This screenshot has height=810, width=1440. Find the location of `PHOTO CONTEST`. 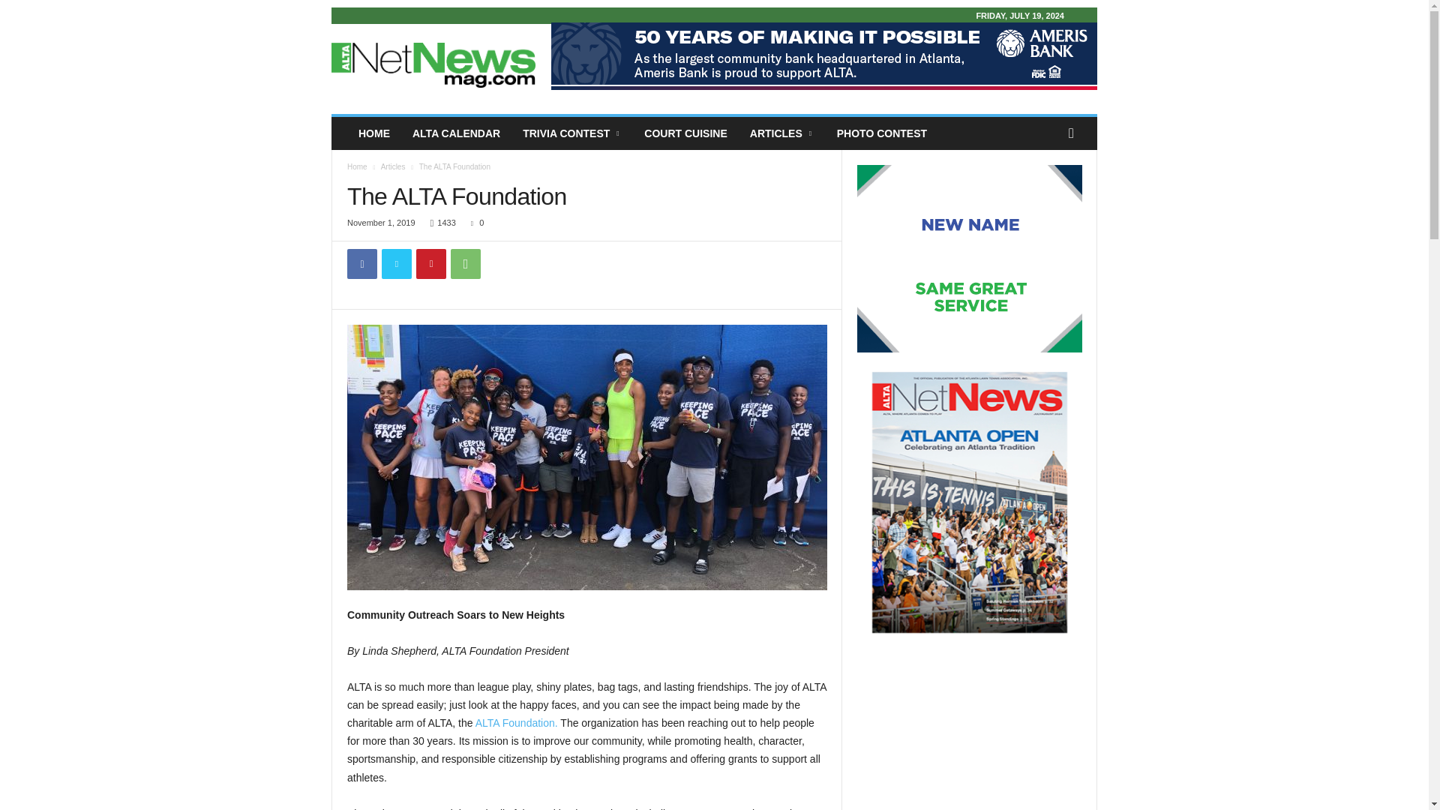

PHOTO CONTEST is located at coordinates (882, 133).